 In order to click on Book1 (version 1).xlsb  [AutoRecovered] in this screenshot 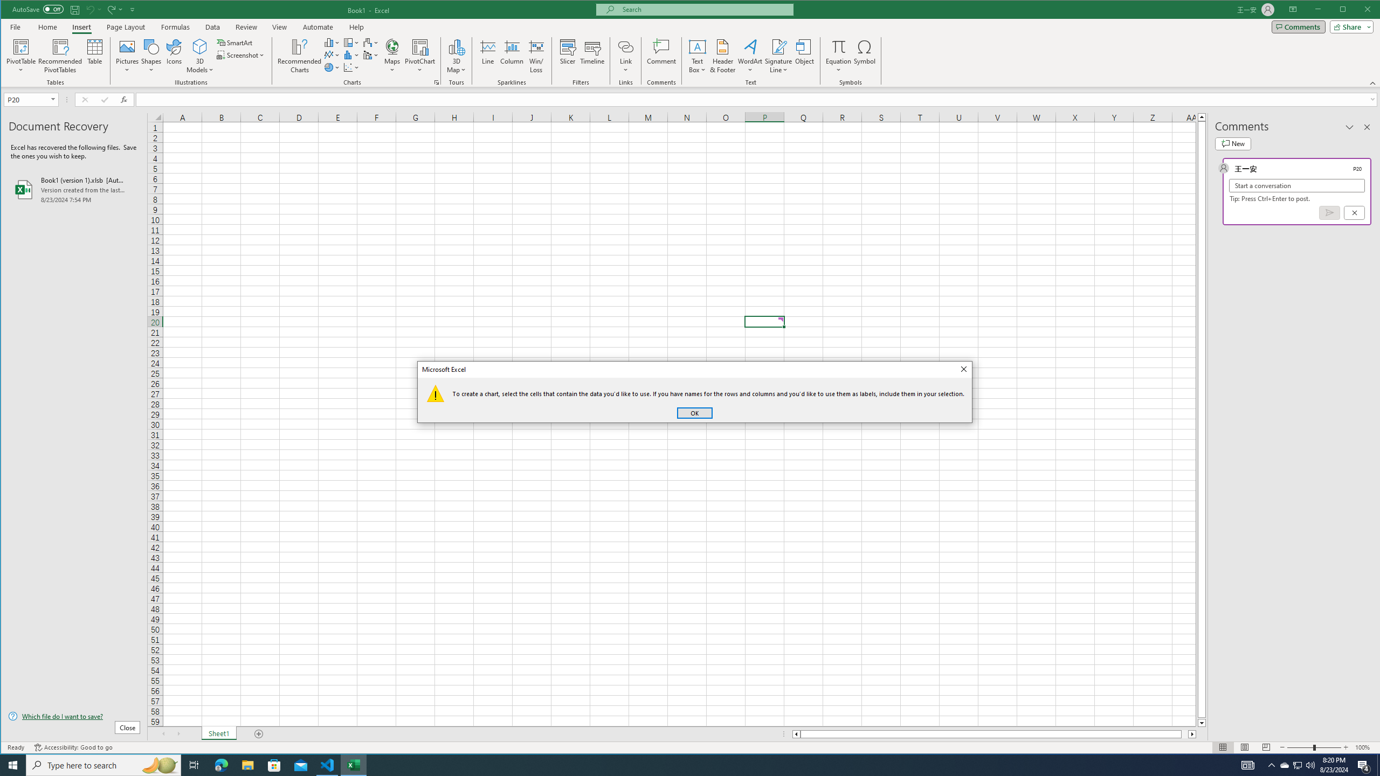, I will do `click(74, 190)`.